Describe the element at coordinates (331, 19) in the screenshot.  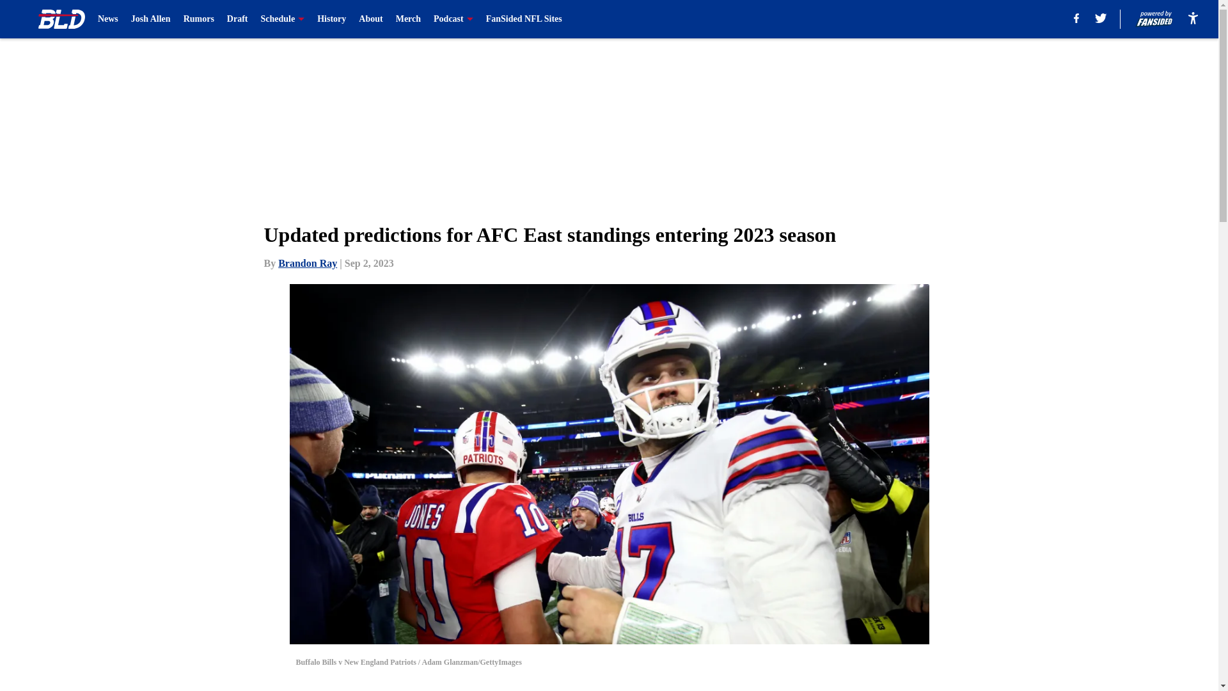
I see `History` at that location.